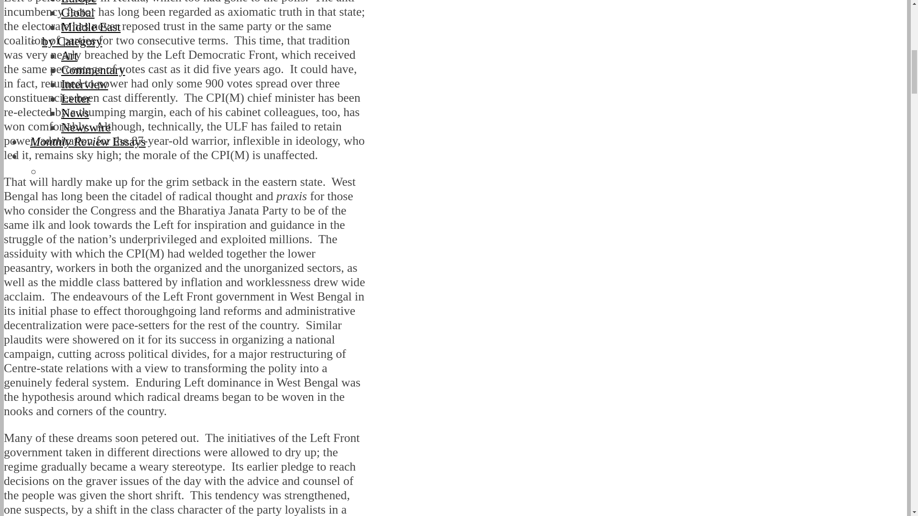 The width and height of the screenshot is (918, 516). I want to click on Commentary, so click(93, 70).